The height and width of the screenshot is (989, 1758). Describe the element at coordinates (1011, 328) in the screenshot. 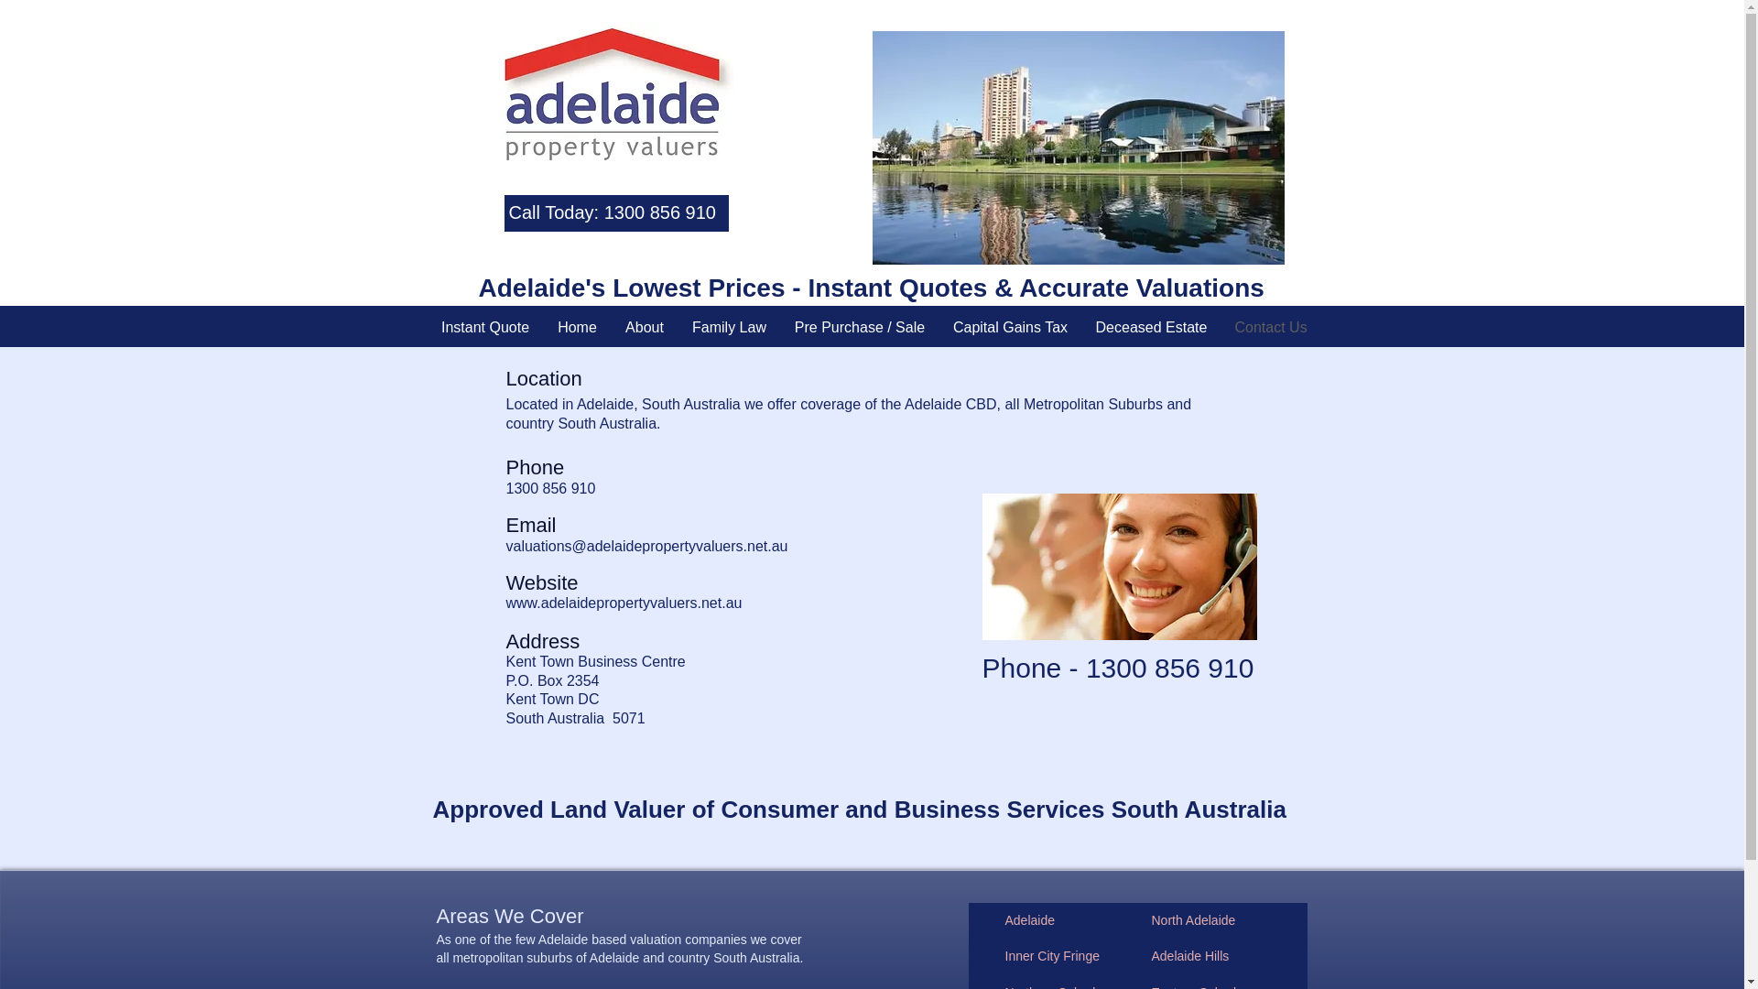

I see `Capital Gains Tax` at that location.